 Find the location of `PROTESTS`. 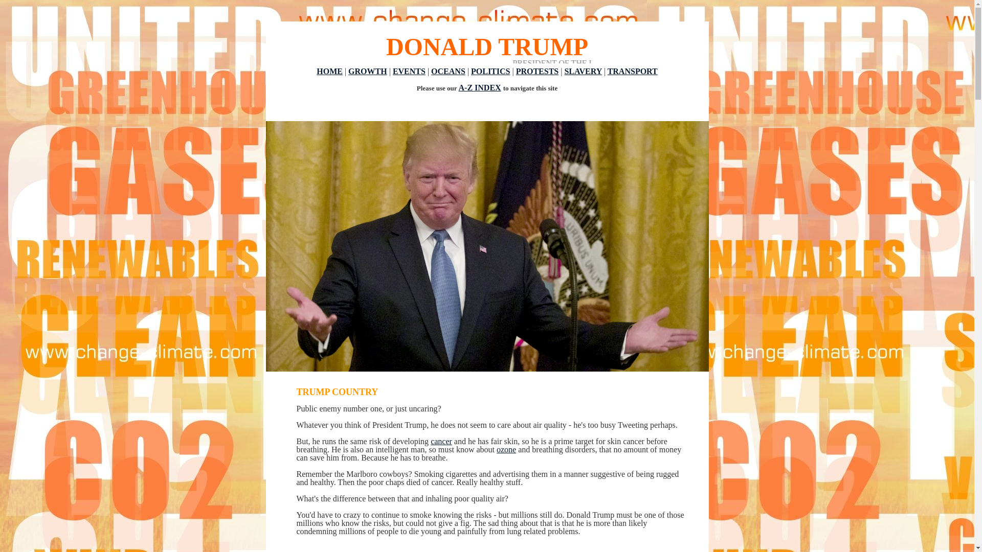

PROTESTS is located at coordinates (537, 71).